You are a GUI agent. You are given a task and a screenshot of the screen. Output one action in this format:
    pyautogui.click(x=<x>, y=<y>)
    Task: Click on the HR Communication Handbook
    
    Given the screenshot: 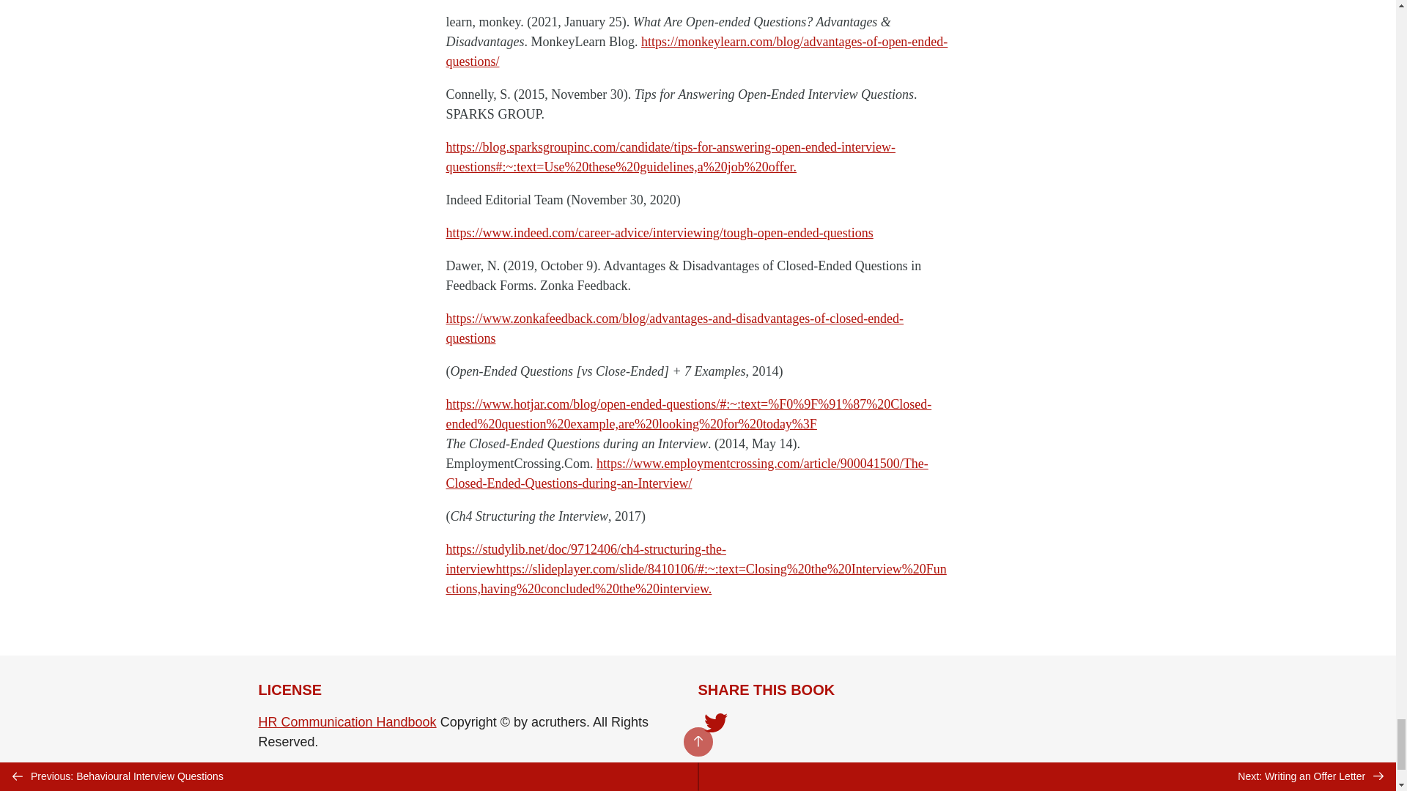 What is the action you would take?
    pyautogui.click(x=347, y=722)
    